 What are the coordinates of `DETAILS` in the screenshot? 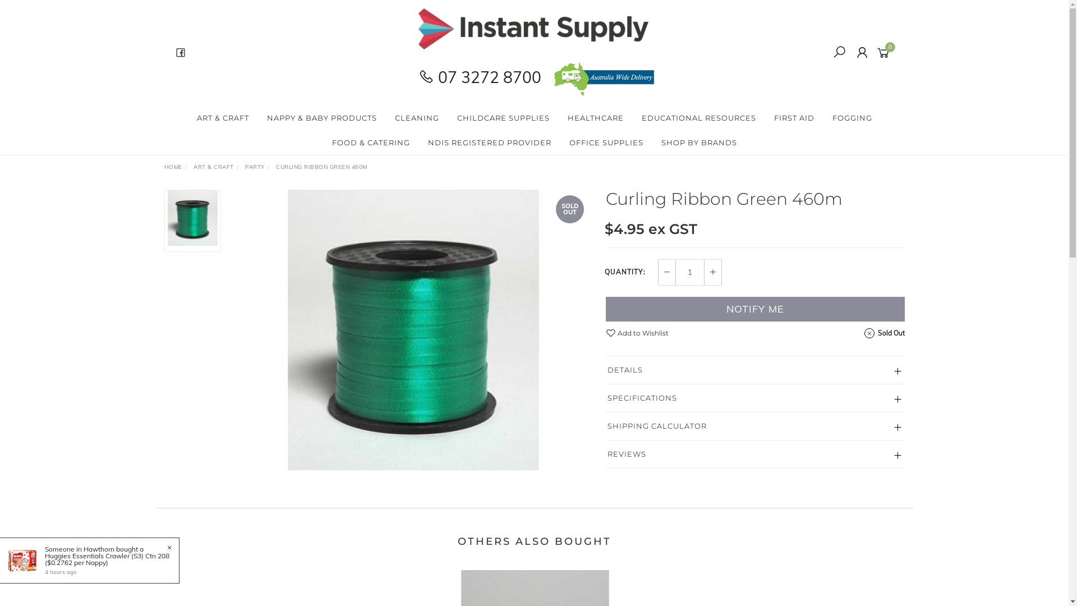 It's located at (755, 370).